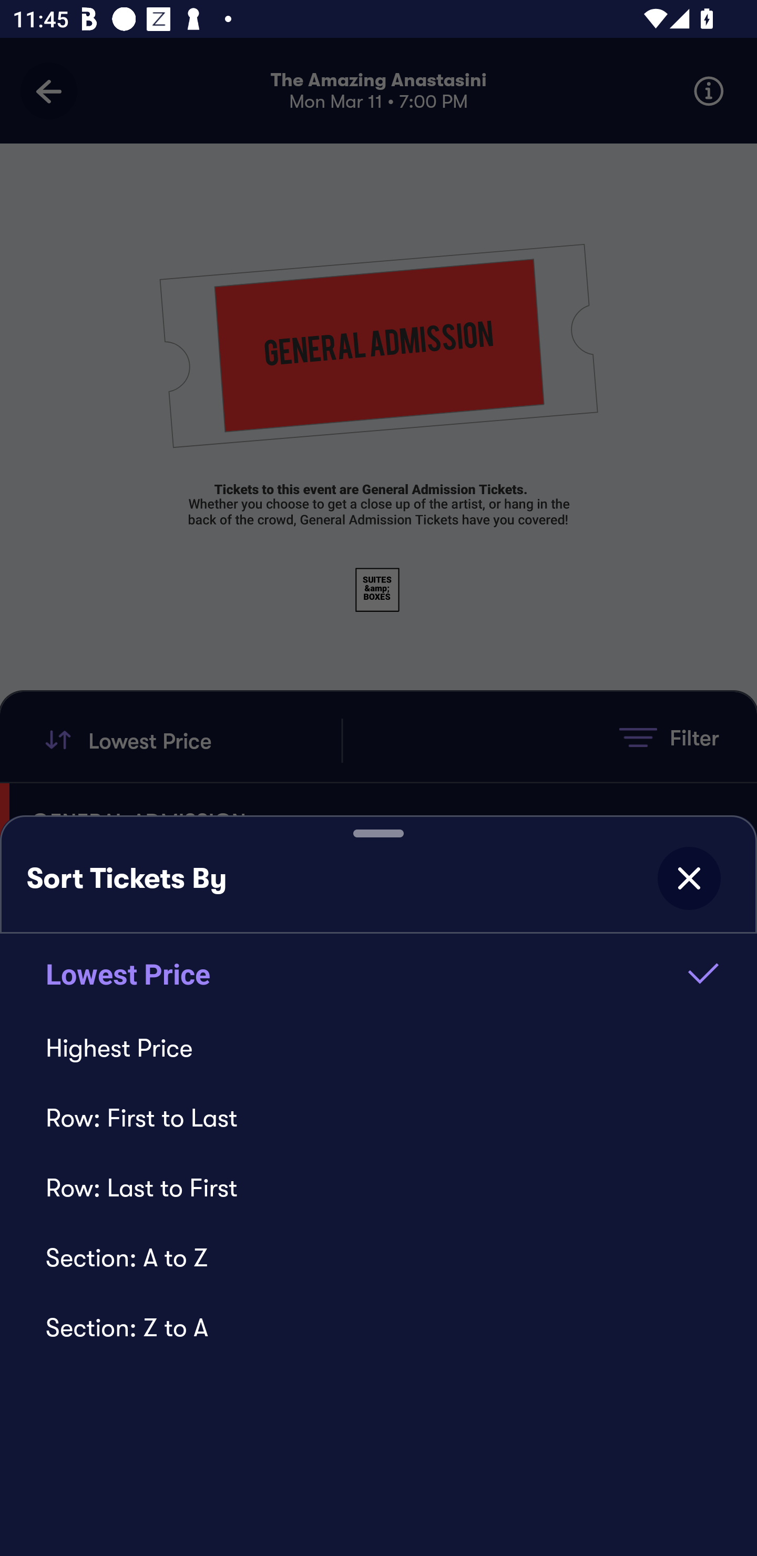 The width and height of the screenshot is (757, 1556). What do you see at coordinates (378, 973) in the screenshot?
I see `Lowest Price` at bounding box center [378, 973].